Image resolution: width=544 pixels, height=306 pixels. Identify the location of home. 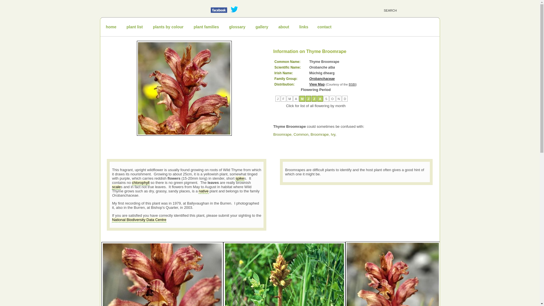
(111, 27).